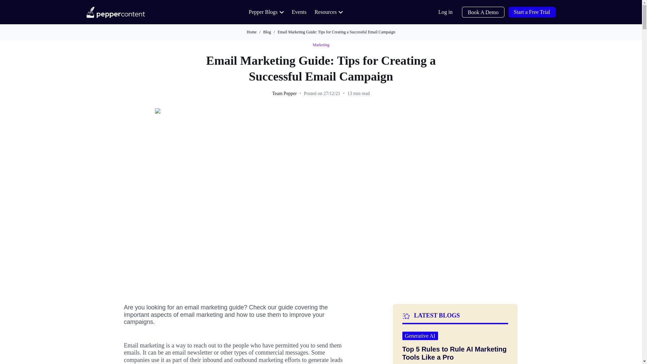  I want to click on Start a Free Trial, so click(531, 12).